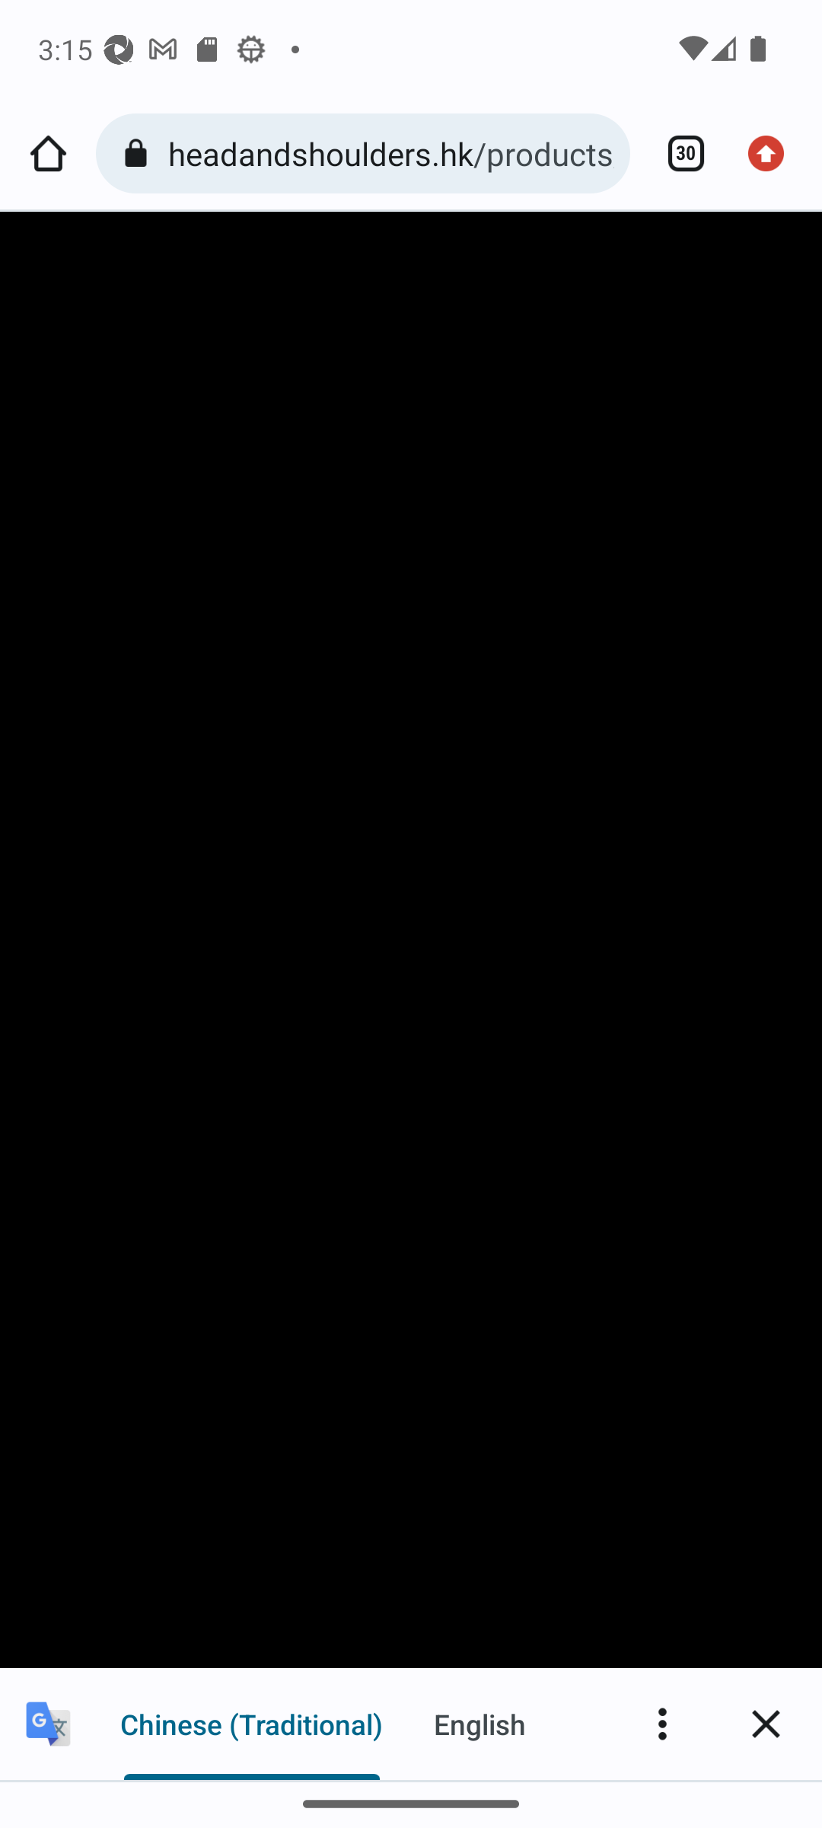 This screenshot has width=822, height=1828. Describe the element at coordinates (662, 1723) in the screenshot. I see `More options` at that location.